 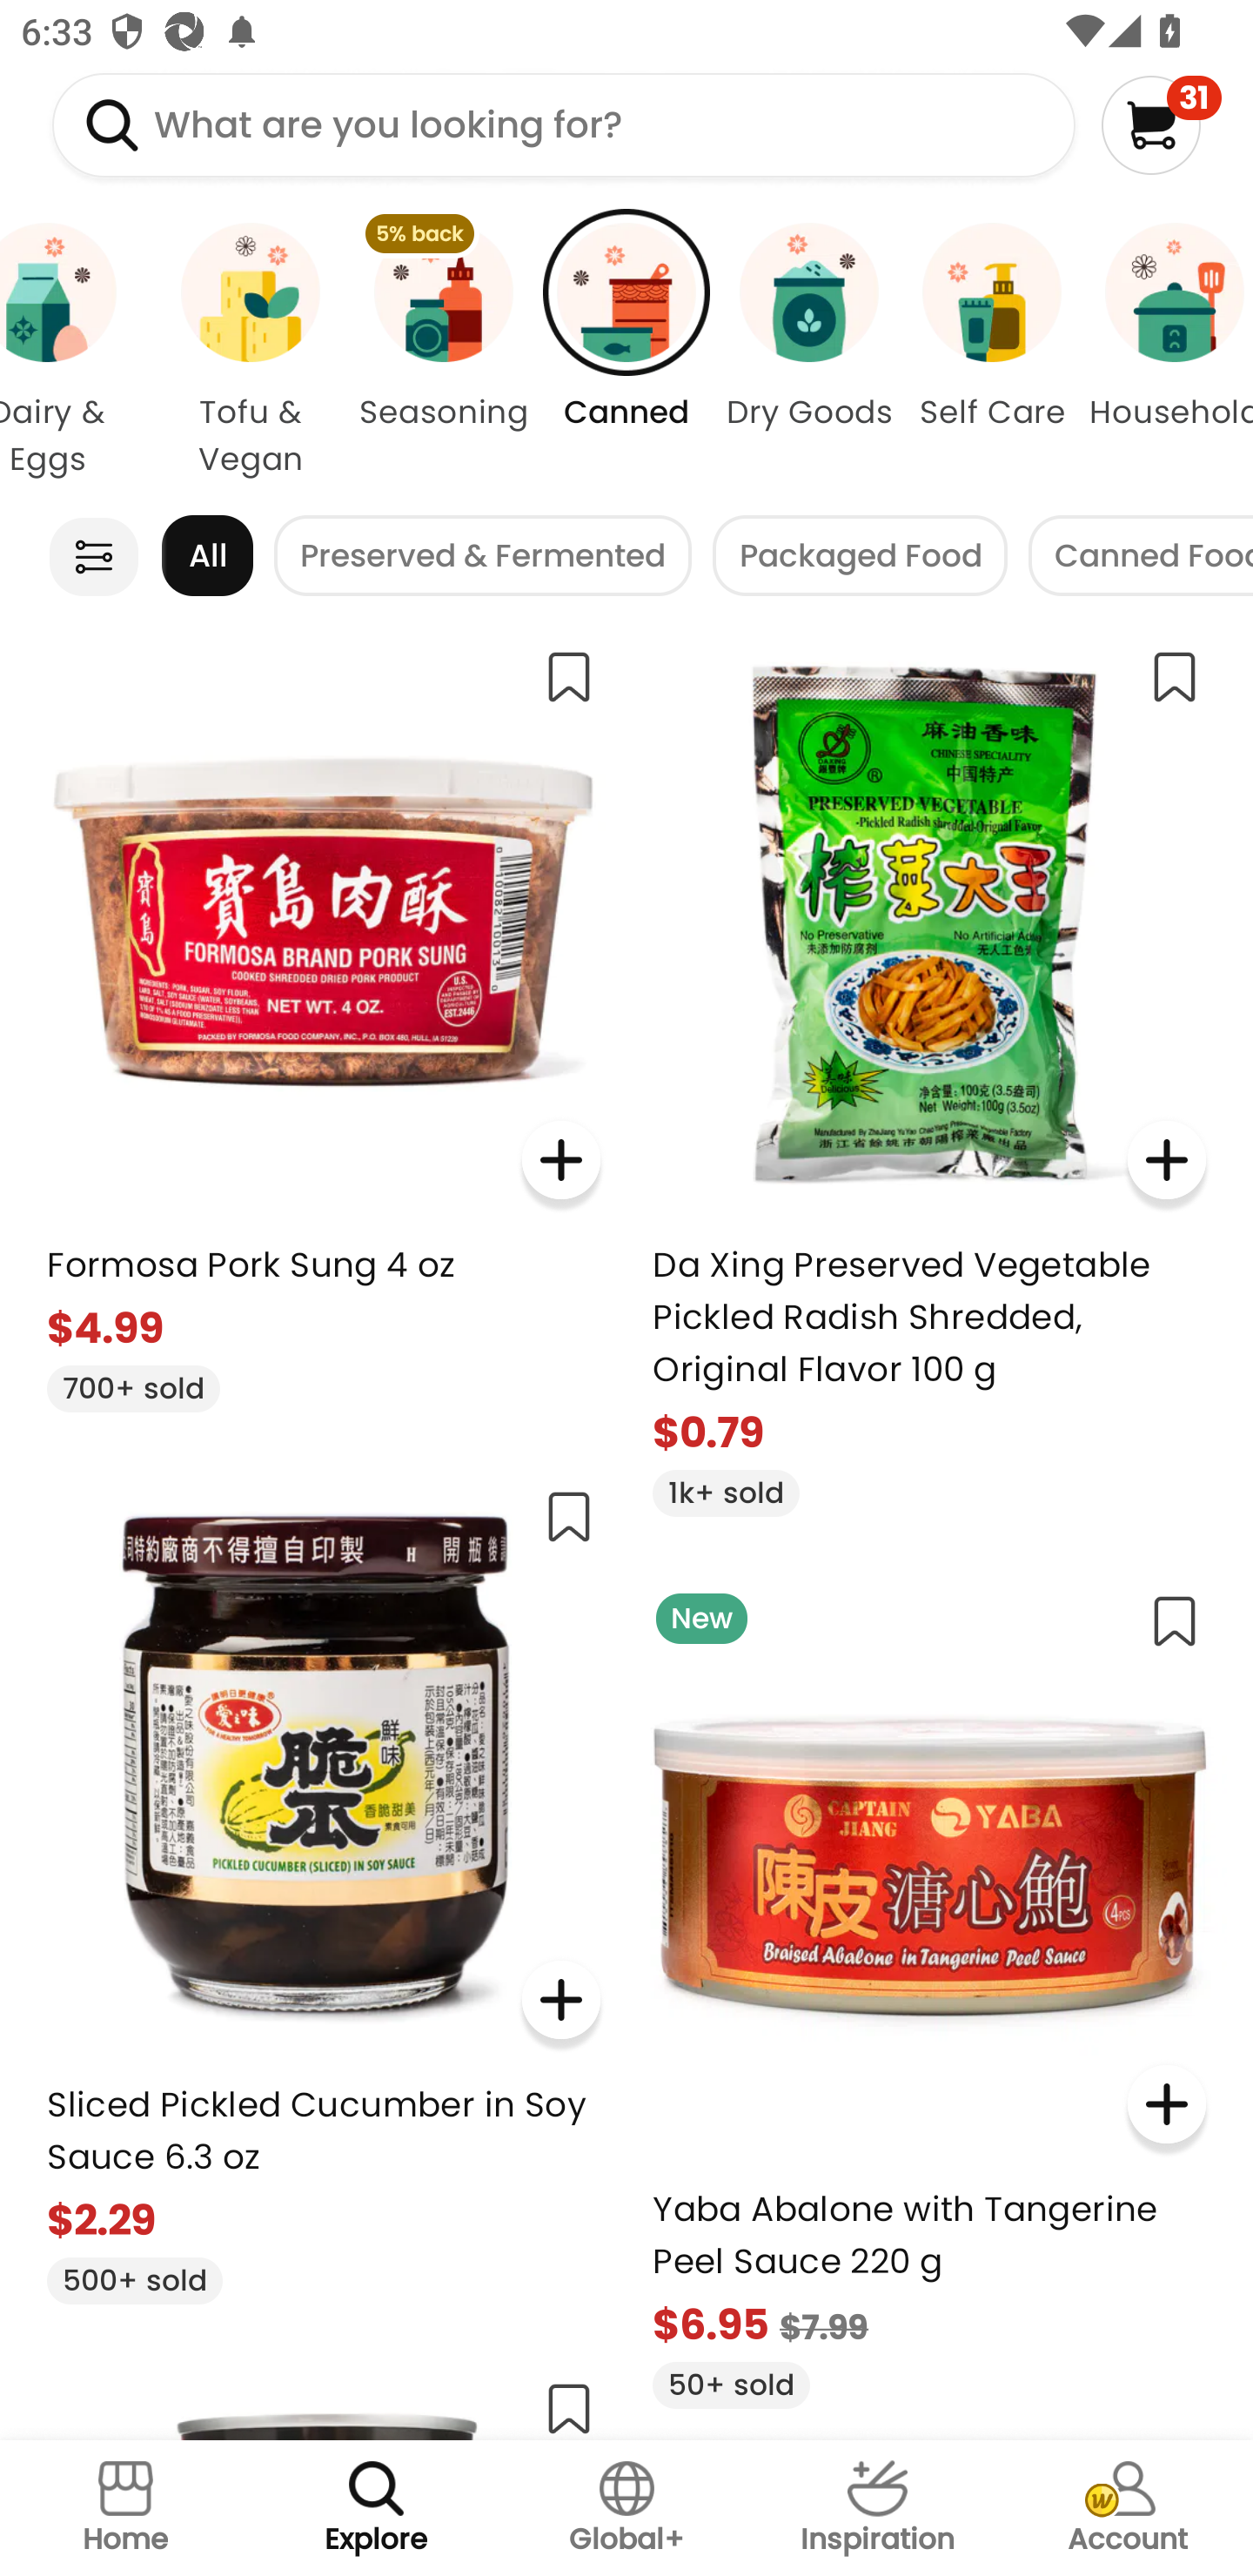 I want to click on What are you looking for?, so click(x=564, y=124).